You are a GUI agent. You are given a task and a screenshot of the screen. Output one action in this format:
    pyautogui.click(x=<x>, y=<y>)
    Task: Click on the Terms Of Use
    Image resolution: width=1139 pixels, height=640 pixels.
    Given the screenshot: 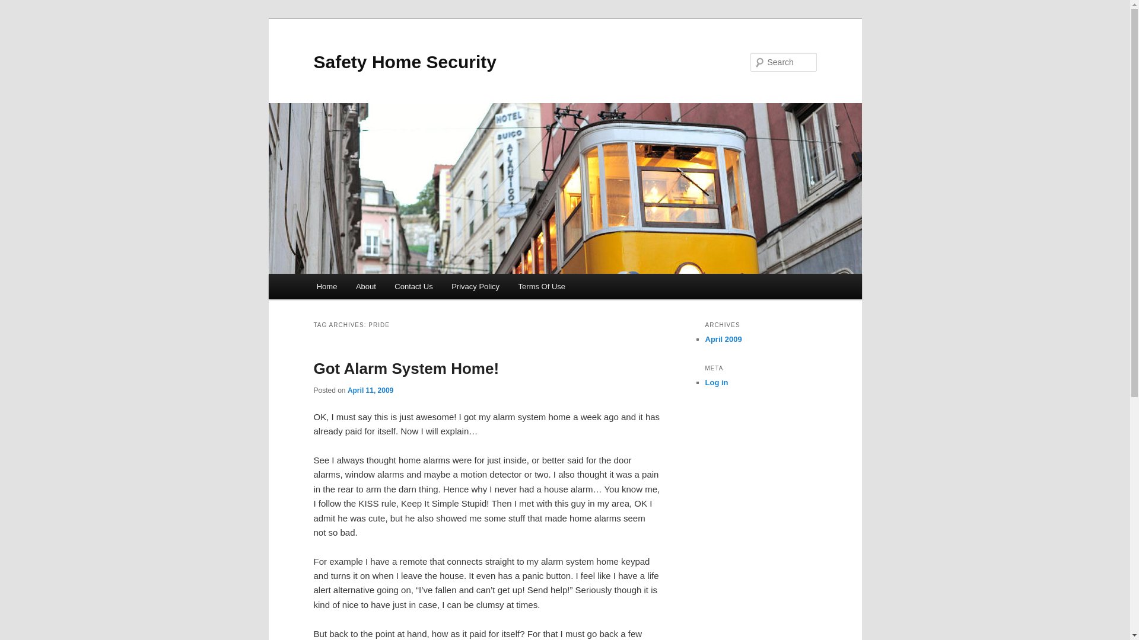 What is the action you would take?
    pyautogui.click(x=542, y=287)
    